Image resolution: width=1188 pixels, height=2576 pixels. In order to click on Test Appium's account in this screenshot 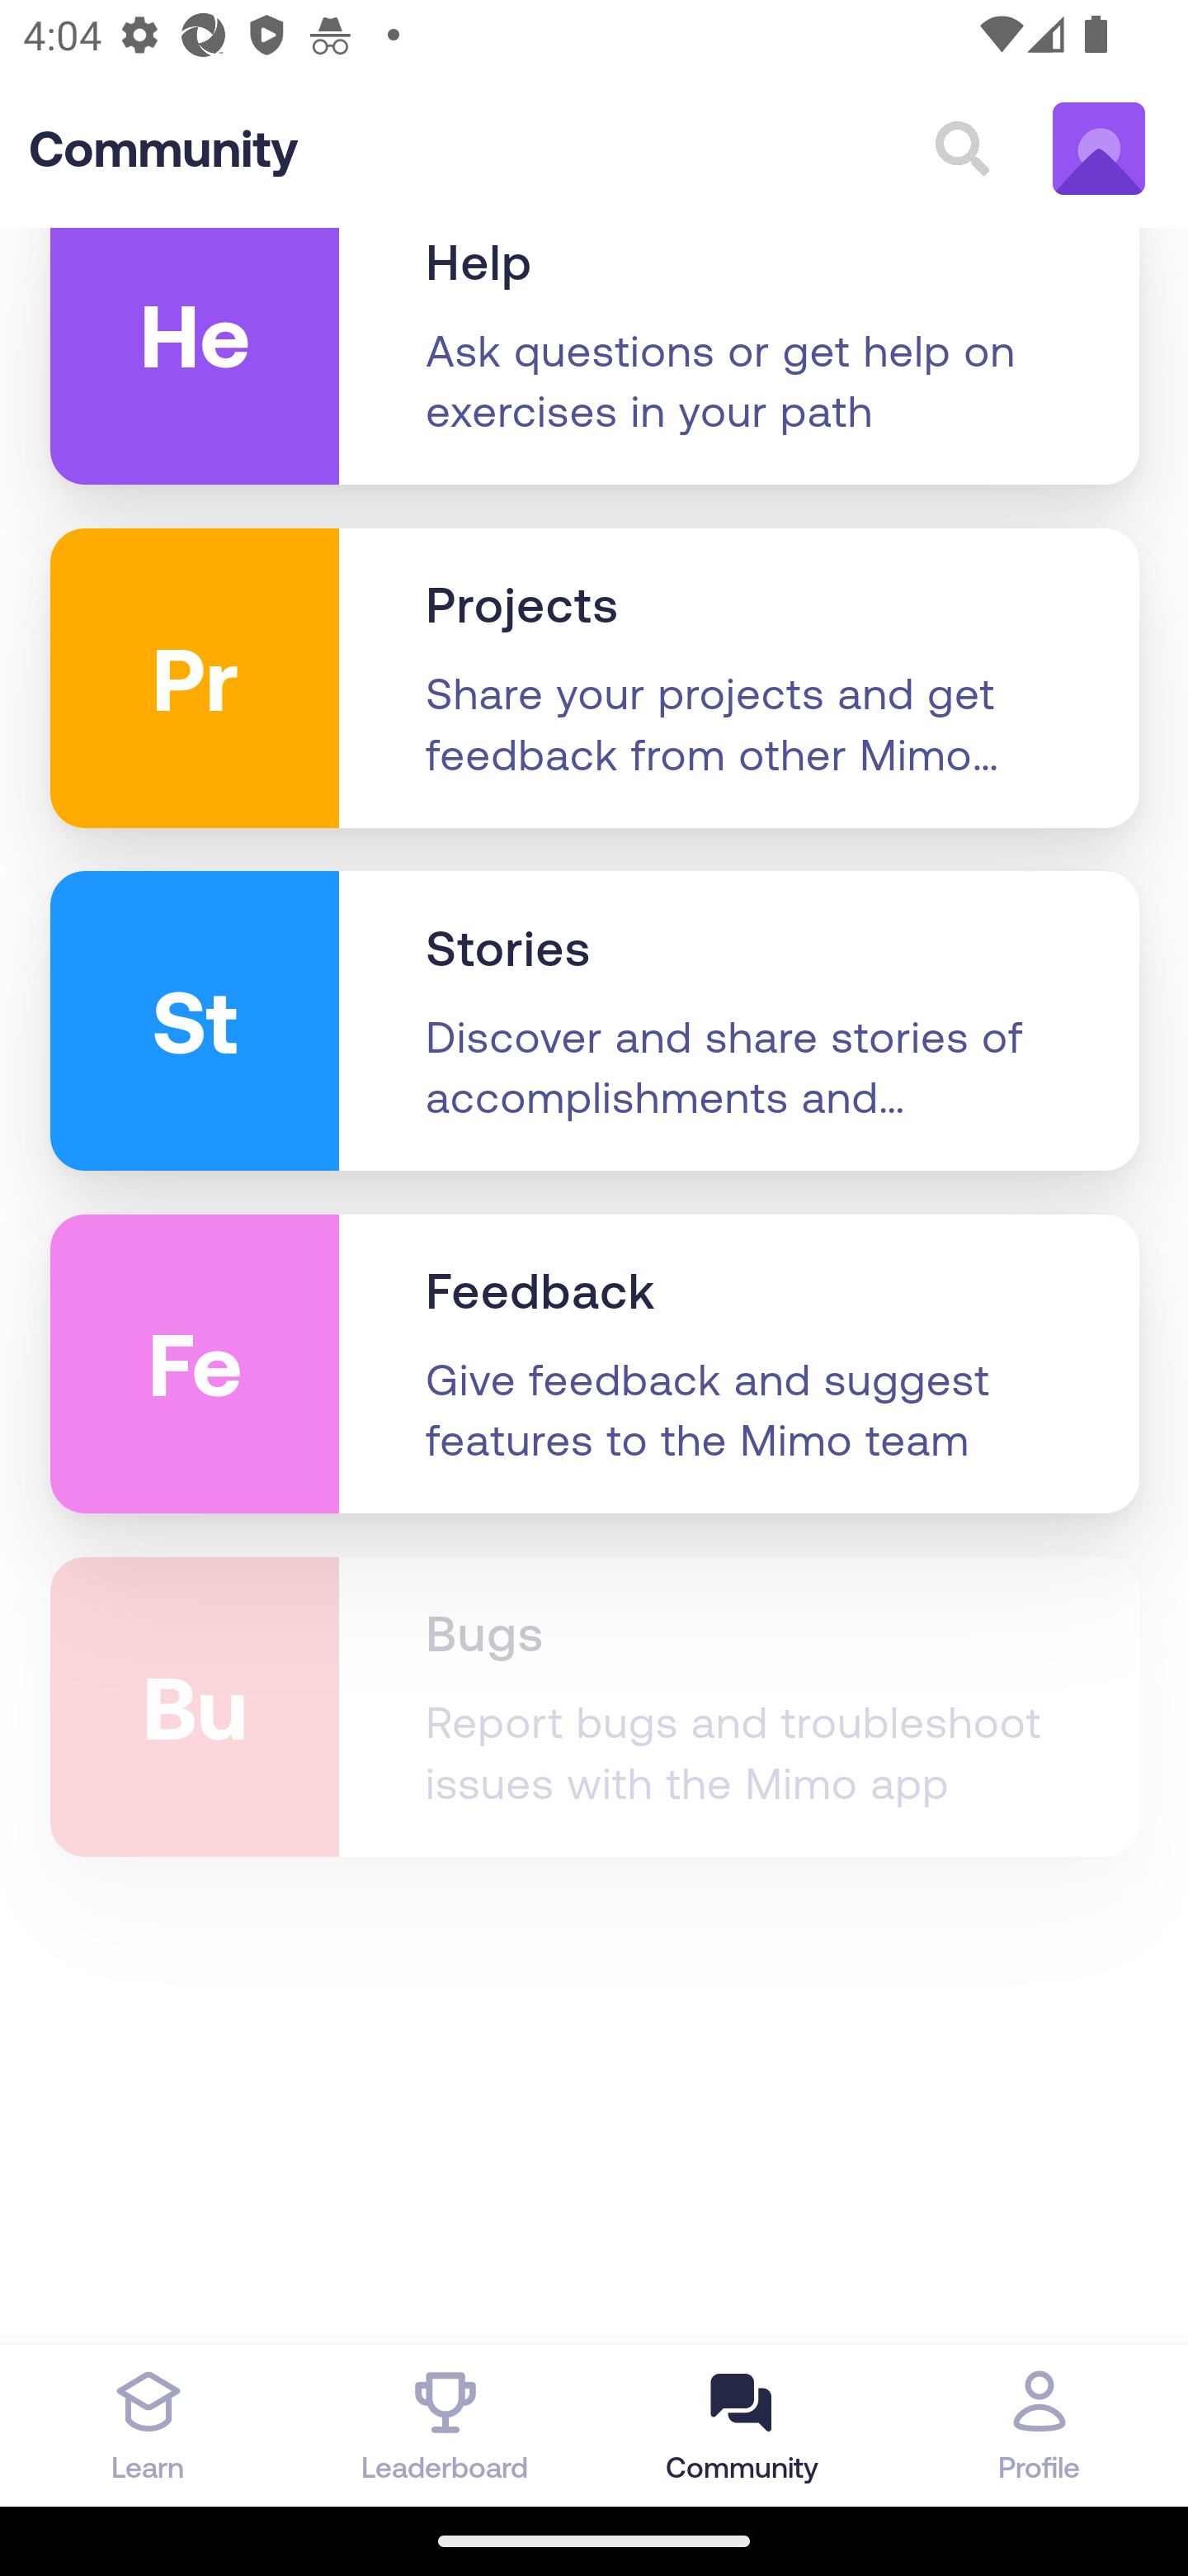, I will do `click(1099, 150)`.